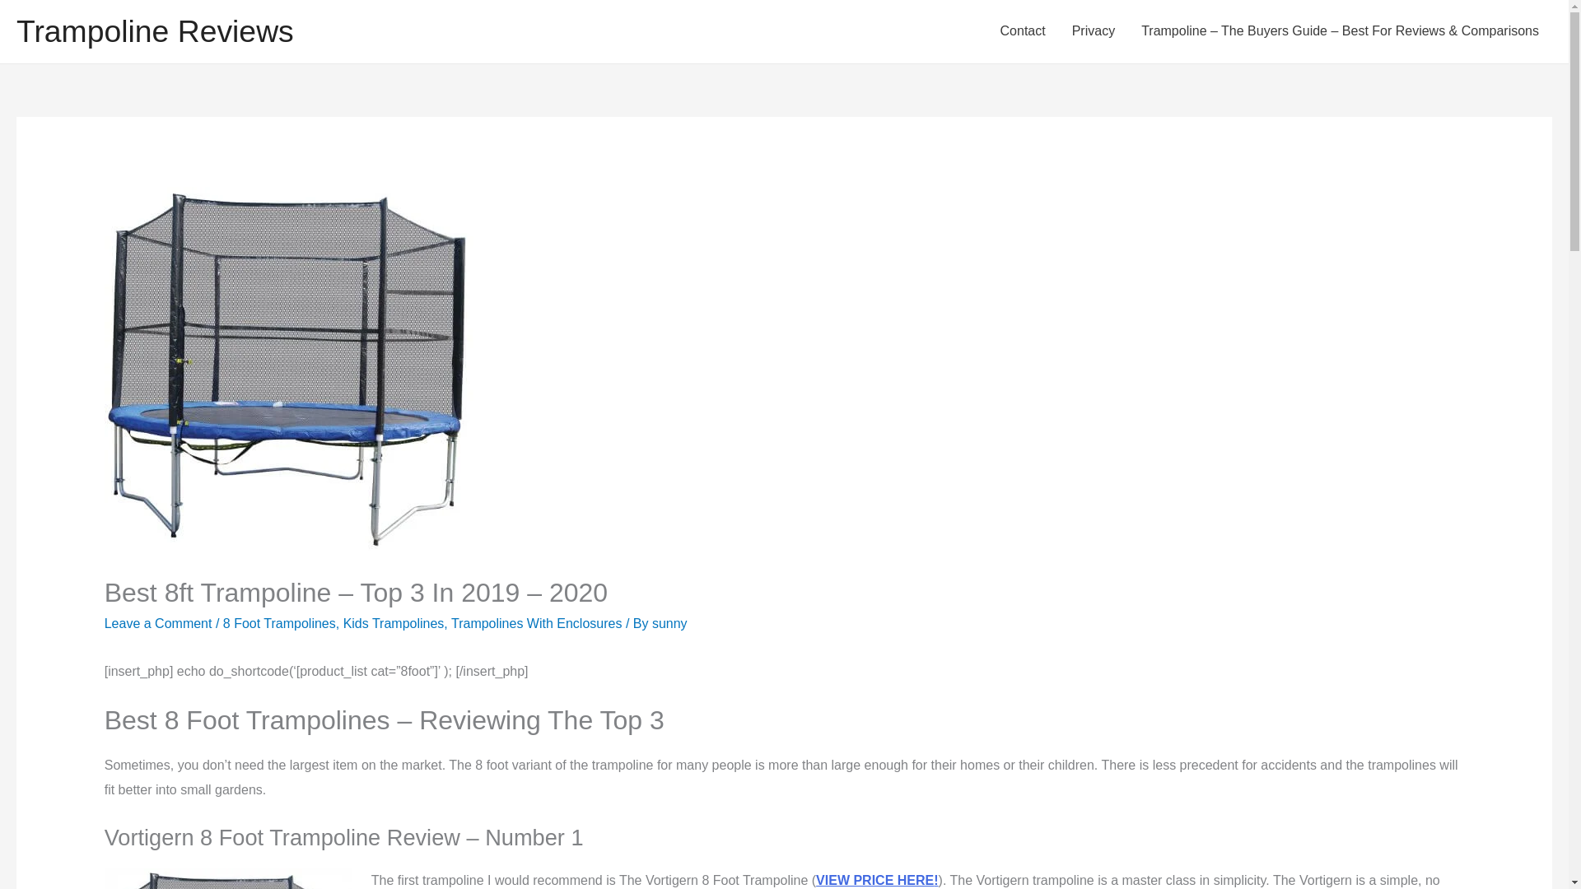 The width and height of the screenshot is (1581, 889). I want to click on Kids Trampolines, so click(394, 623).